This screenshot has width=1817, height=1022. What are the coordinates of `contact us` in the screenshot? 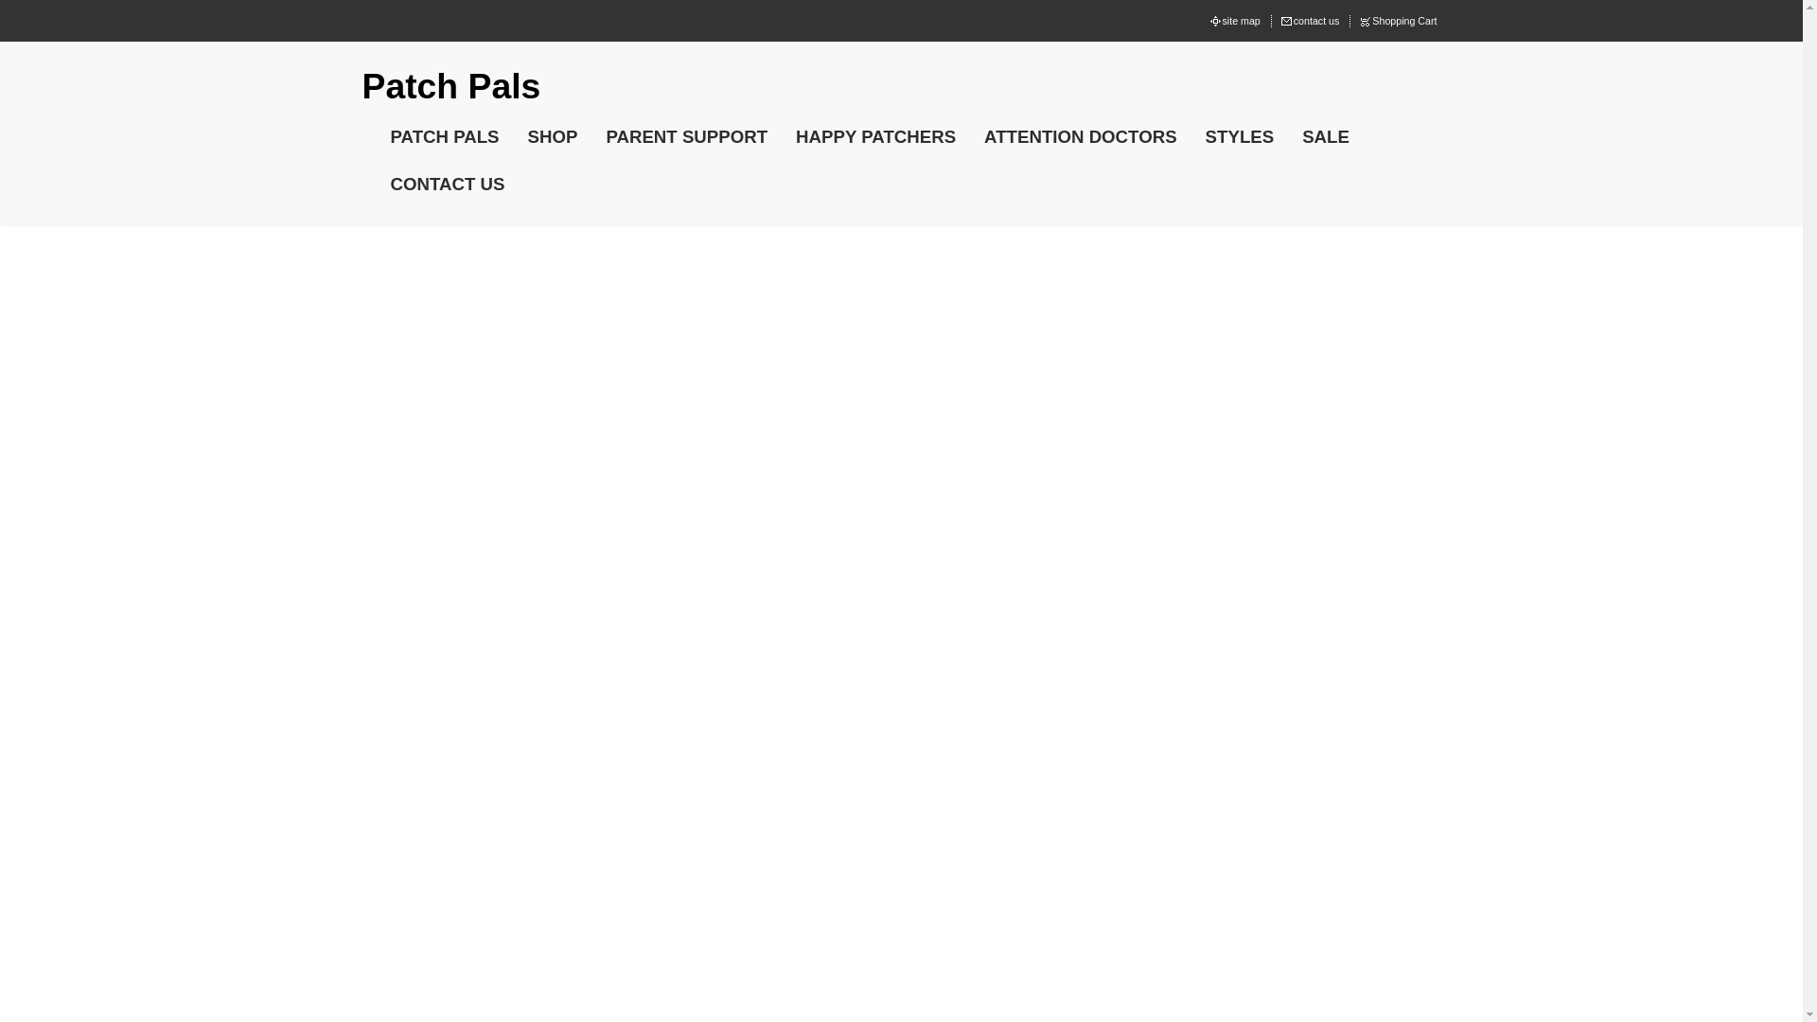 It's located at (1317, 21).